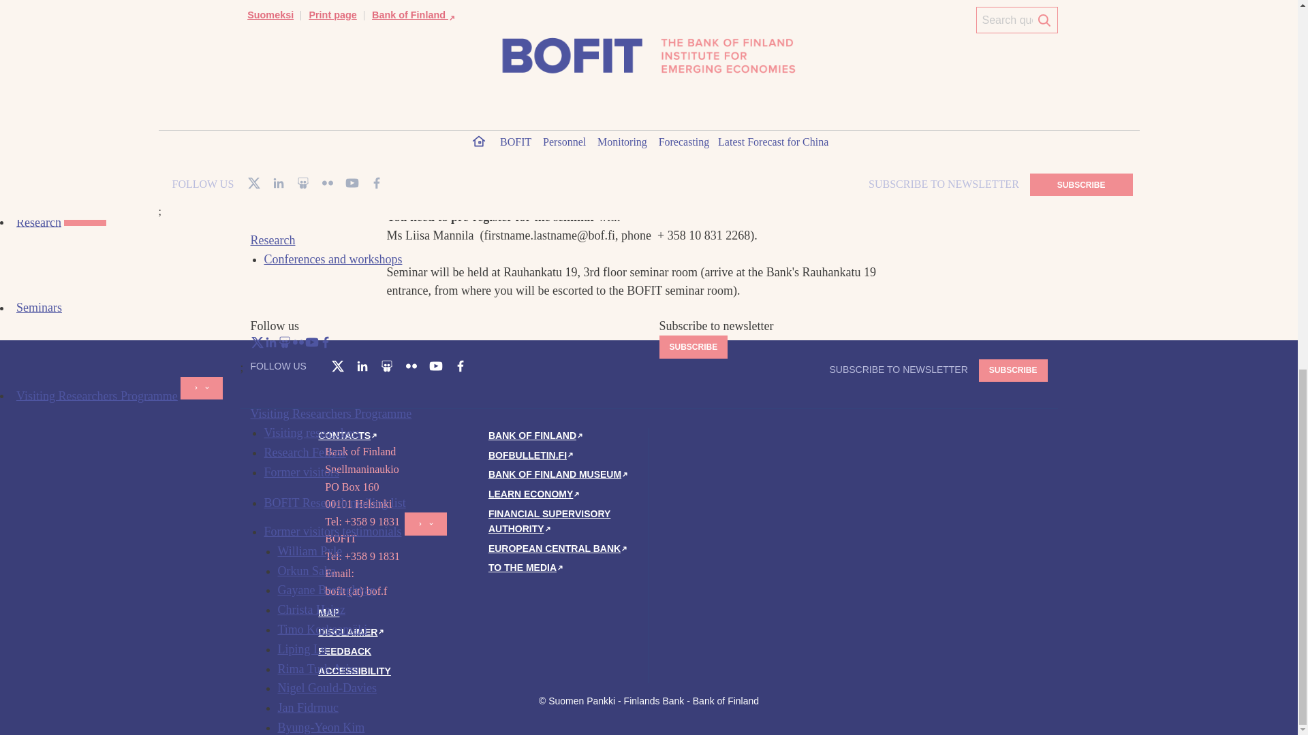 The image size is (1308, 735). Describe the element at coordinates (559, 474) in the screenshot. I see `Bank of Finland museum` at that location.